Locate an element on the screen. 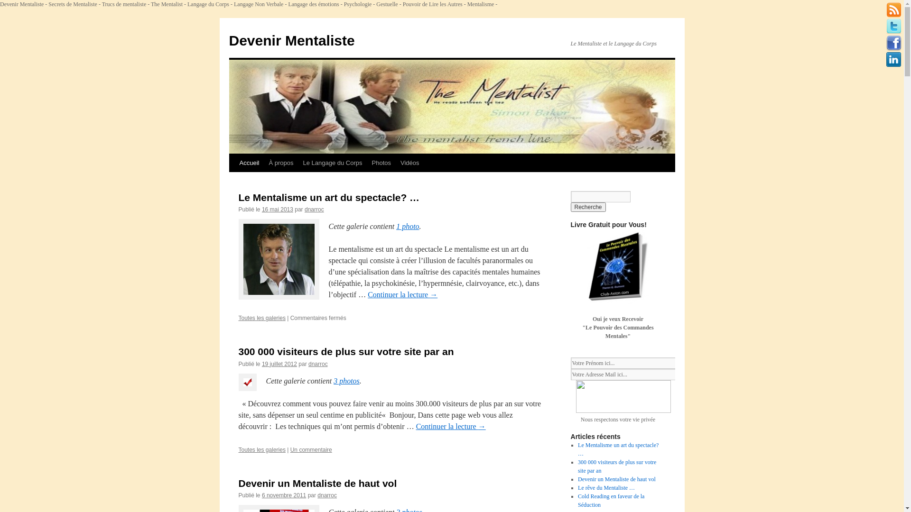 The width and height of the screenshot is (911, 512). Un commentaire is located at coordinates (311, 450).